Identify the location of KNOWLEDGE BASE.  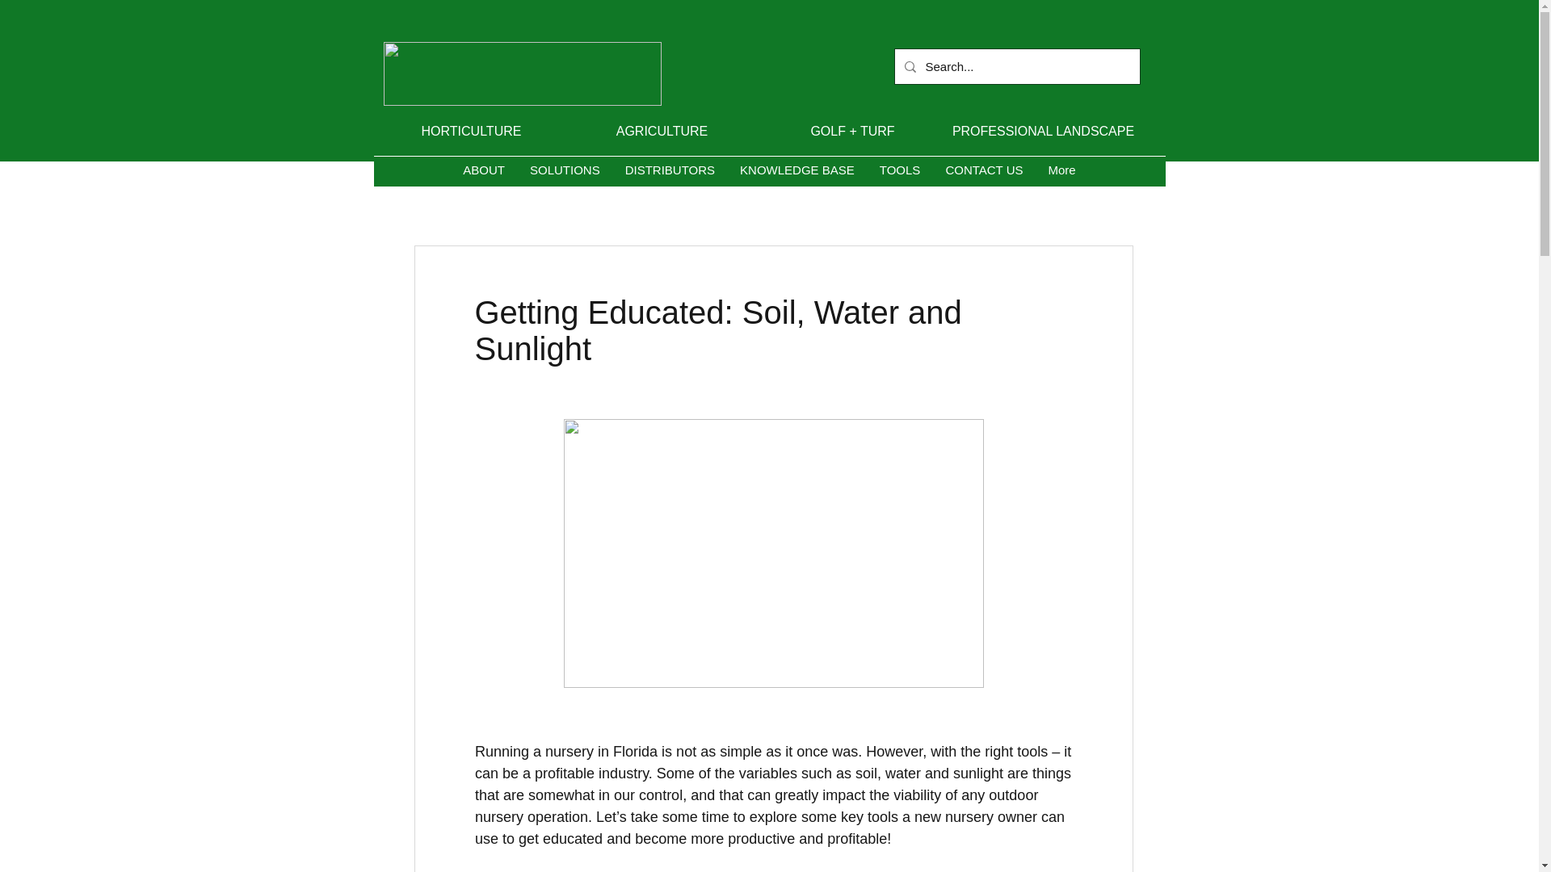
(797, 174).